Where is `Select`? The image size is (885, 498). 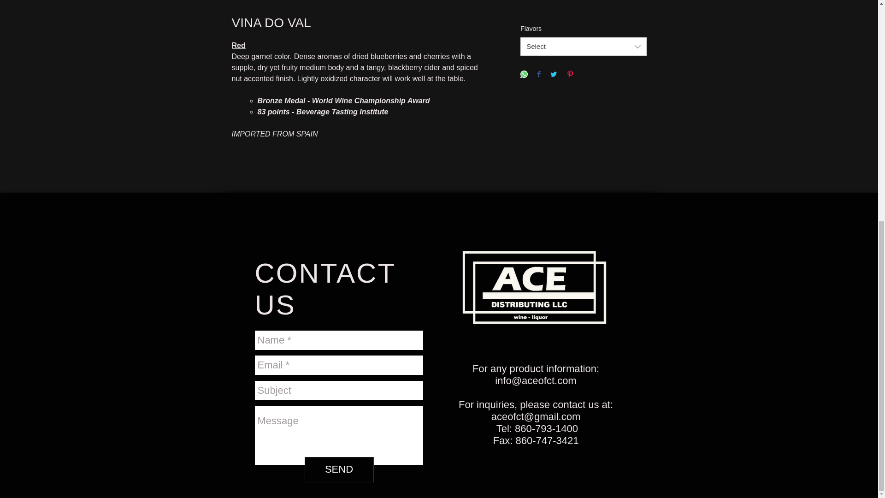 Select is located at coordinates (583, 46).